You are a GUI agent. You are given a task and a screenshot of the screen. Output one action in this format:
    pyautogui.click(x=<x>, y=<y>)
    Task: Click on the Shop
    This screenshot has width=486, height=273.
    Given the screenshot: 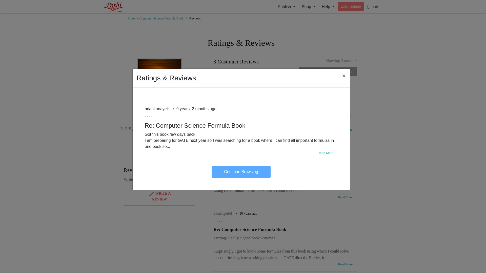 What is the action you would take?
    pyautogui.click(x=308, y=7)
    